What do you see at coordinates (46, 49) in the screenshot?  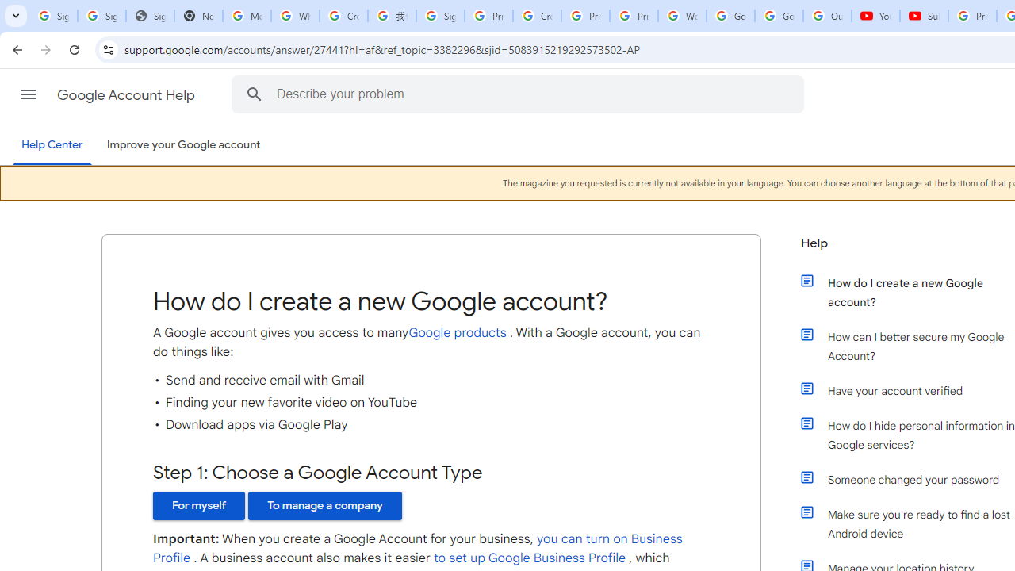 I see `Forward` at bounding box center [46, 49].